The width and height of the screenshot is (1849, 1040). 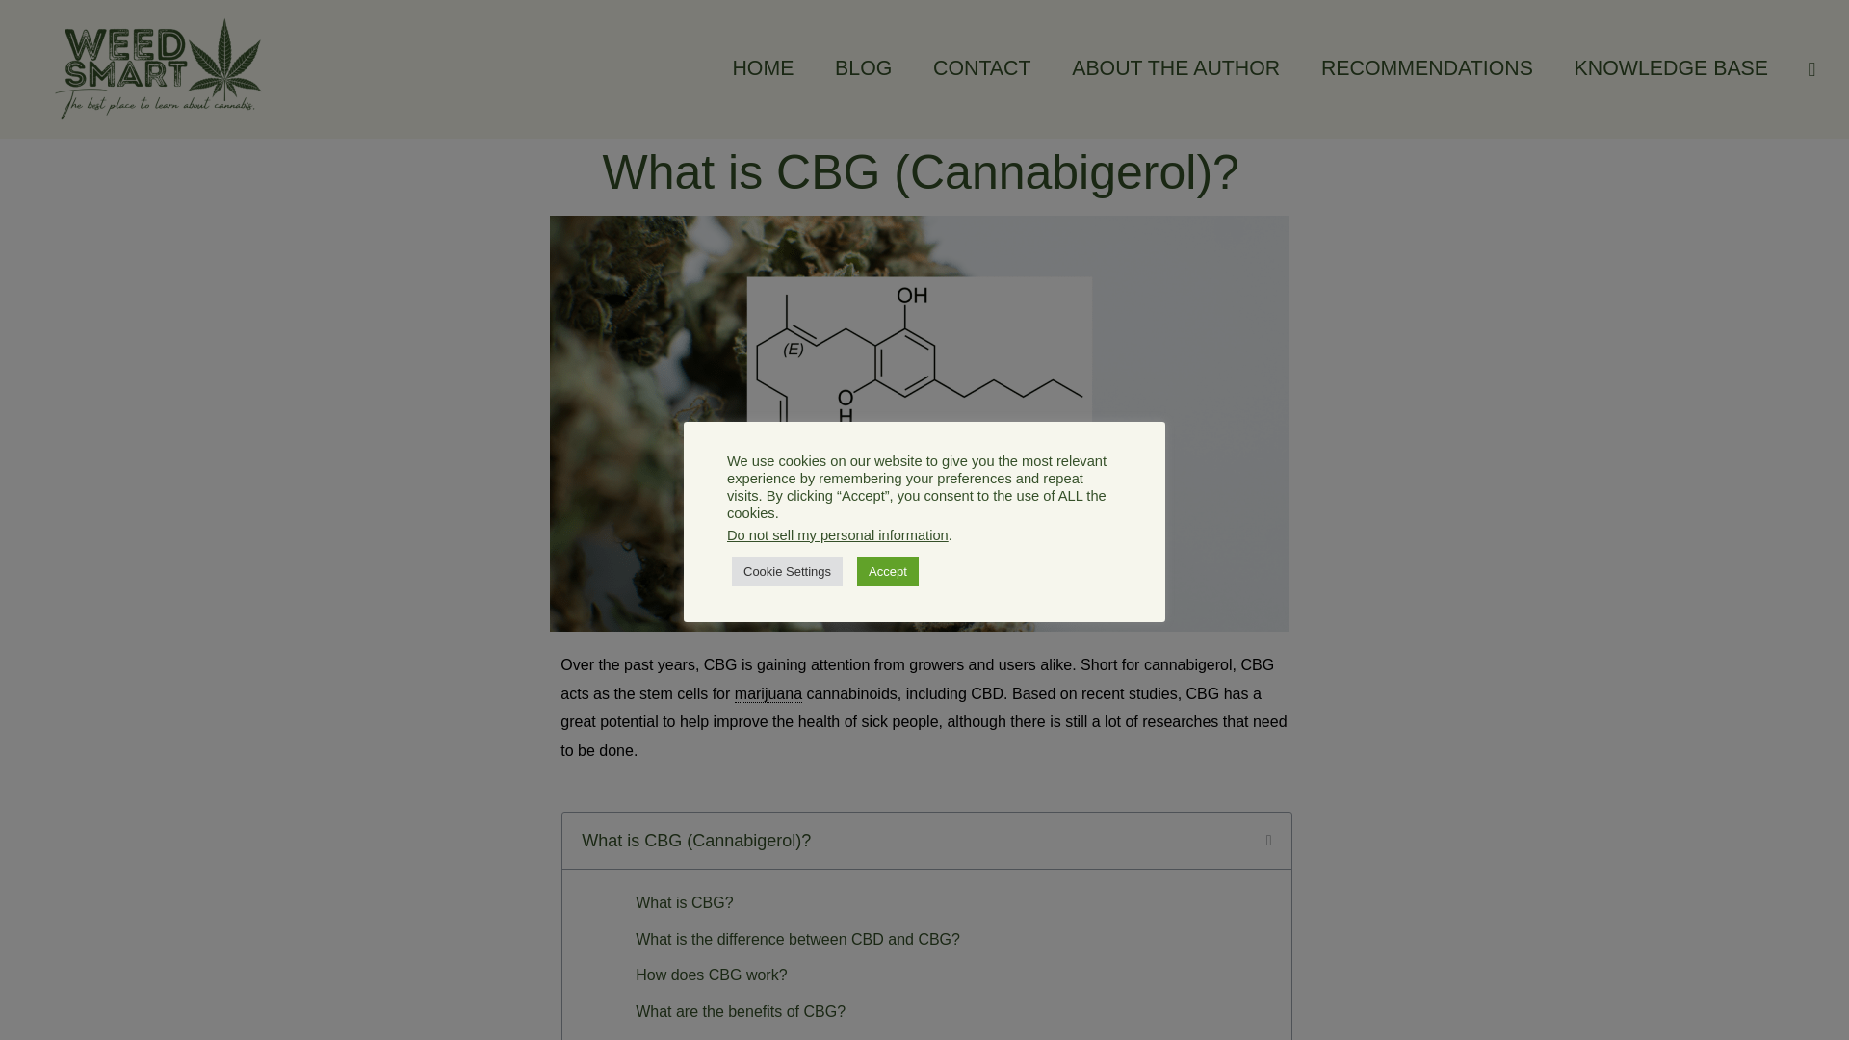 What do you see at coordinates (711, 975) in the screenshot?
I see `How does CBG work?` at bounding box center [711, 975].